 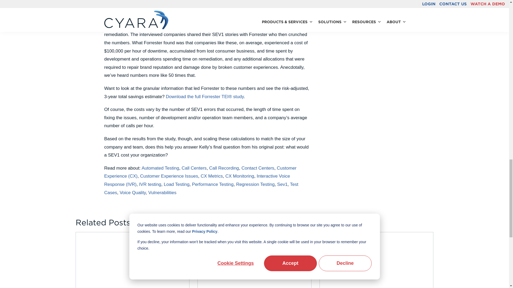 I want to click on Call Centers, so click(x=194, y=168).